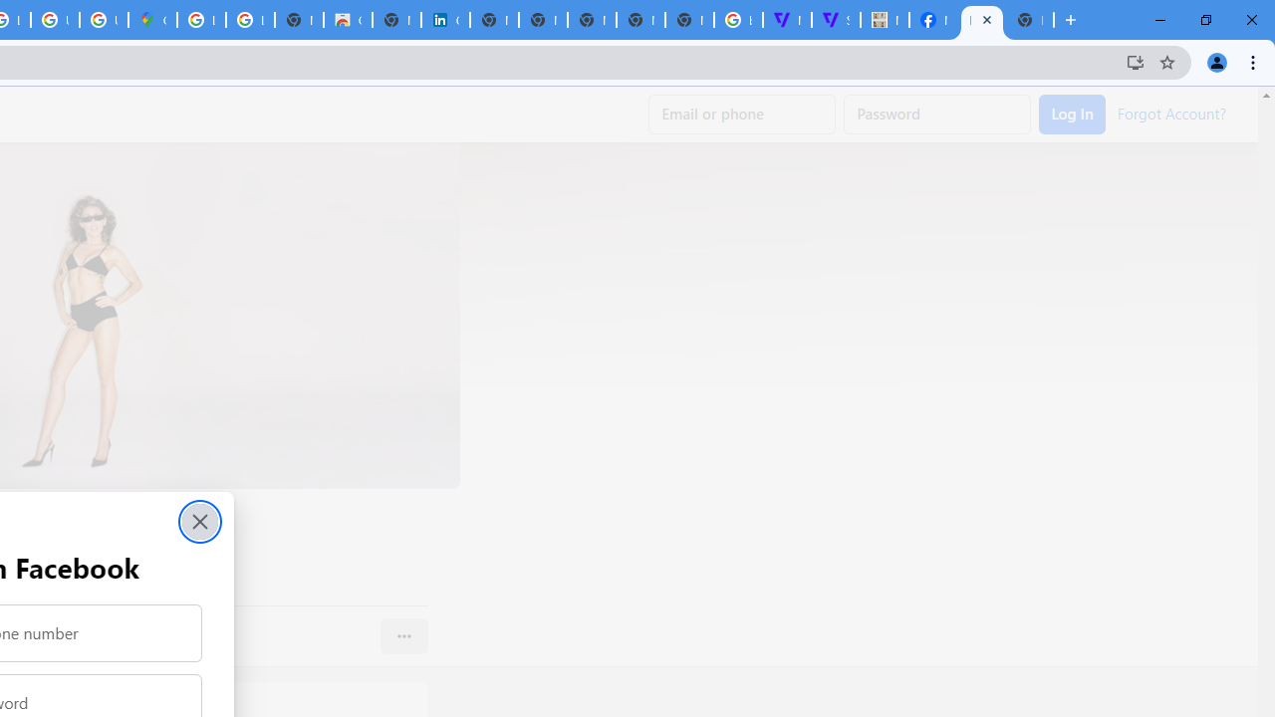 The height and width of the screenshot is (717, 1275). I want to click on Miley Cyrus | Facebook, so click(933, 20).